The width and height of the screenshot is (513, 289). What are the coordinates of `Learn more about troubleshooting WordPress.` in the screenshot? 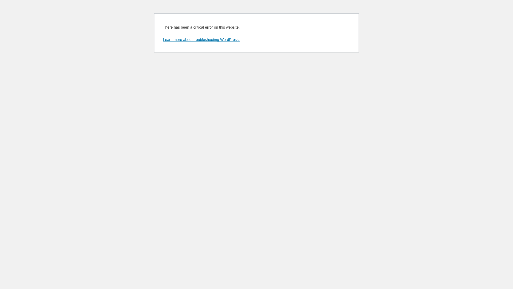 It's located at (201, 40).